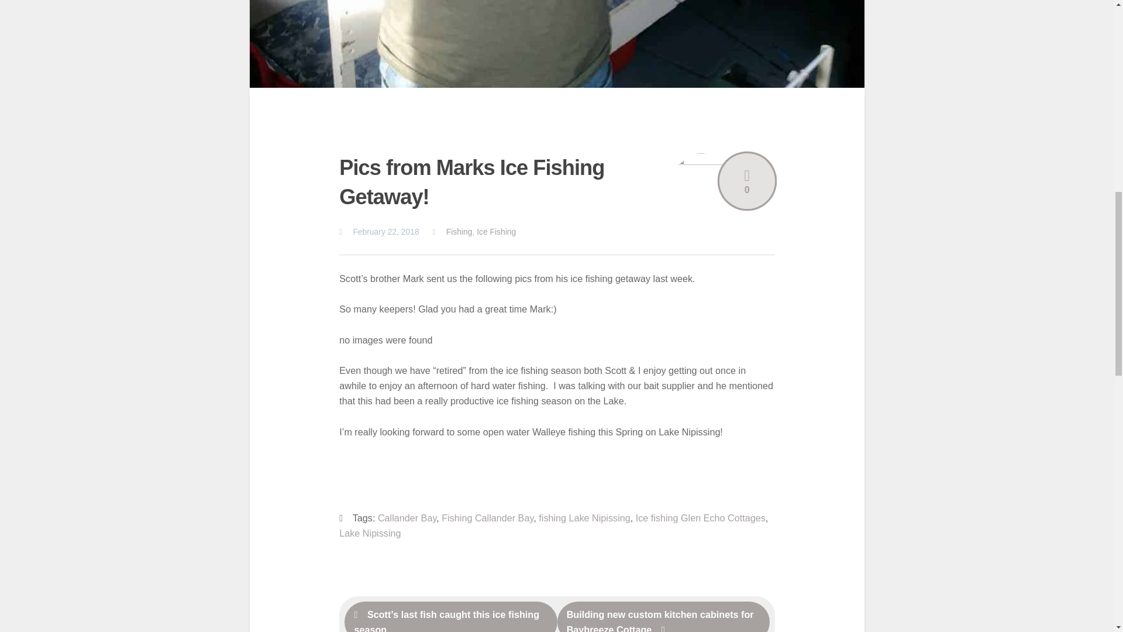  What do you see at coordinates (370, 533) in the screenshot?
I see `Lake Nipissing` at bounding box center [370, 533].